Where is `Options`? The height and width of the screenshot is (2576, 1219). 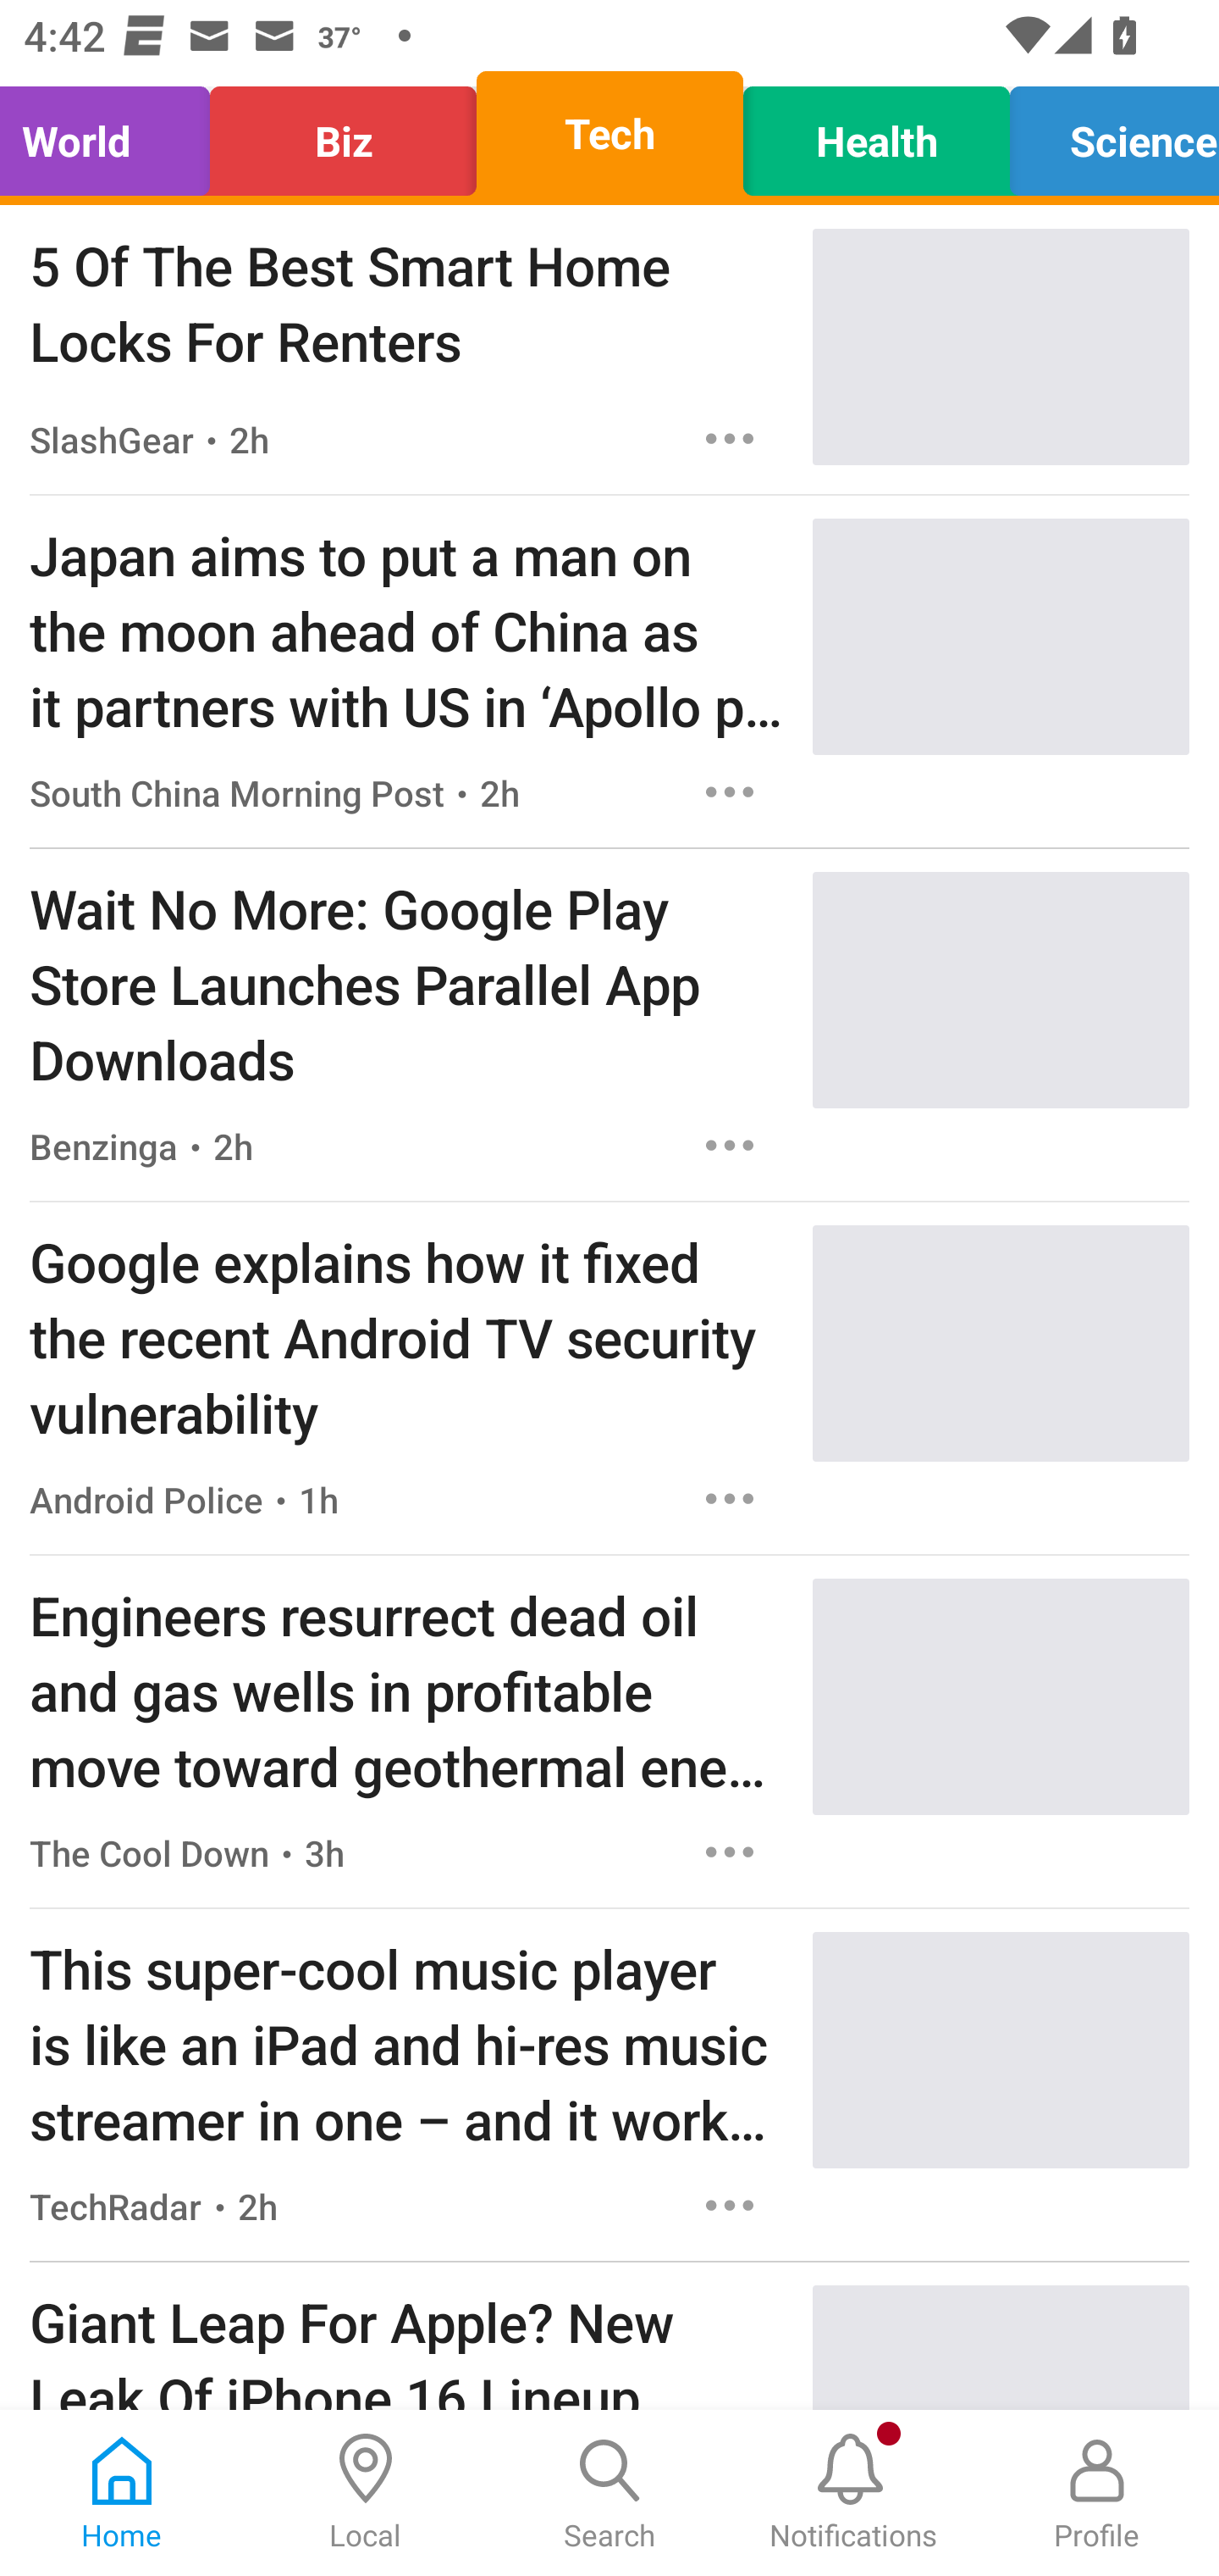 Options is located at coordinates (730, 791).